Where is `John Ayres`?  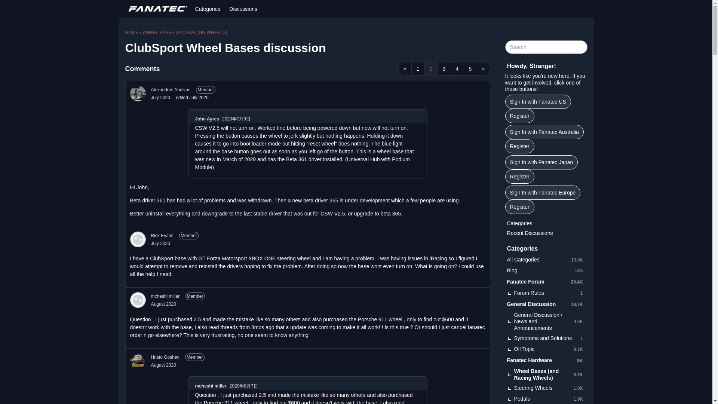 John Ayres is located at coordinates (207, 119).